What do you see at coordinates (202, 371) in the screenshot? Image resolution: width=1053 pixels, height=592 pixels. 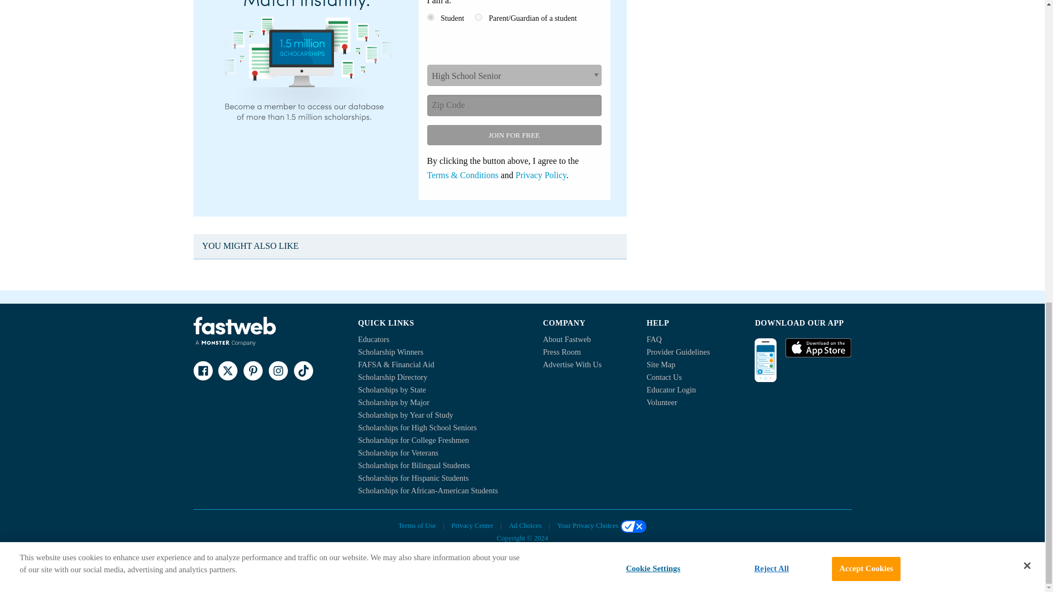 I see `Fastweb on Facebook` at bounding box center [202, 371].